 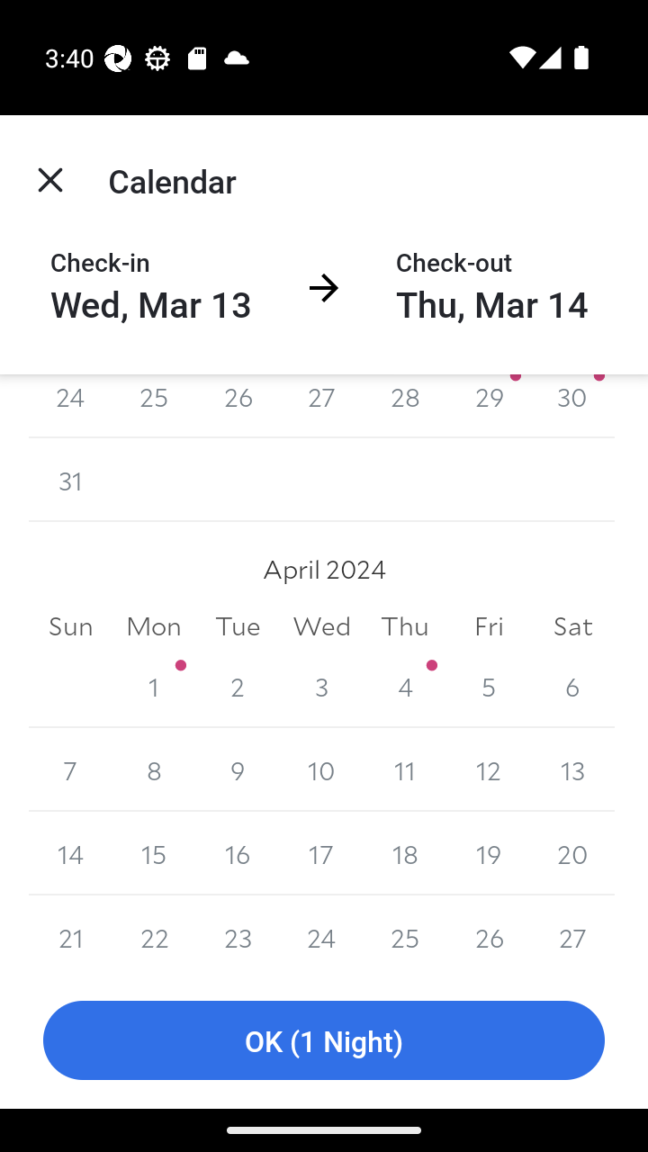 What do you see at coordinates (572, 853) in the screenshot?
I see `20 20 April 2024` at bounding box center [572, 853].